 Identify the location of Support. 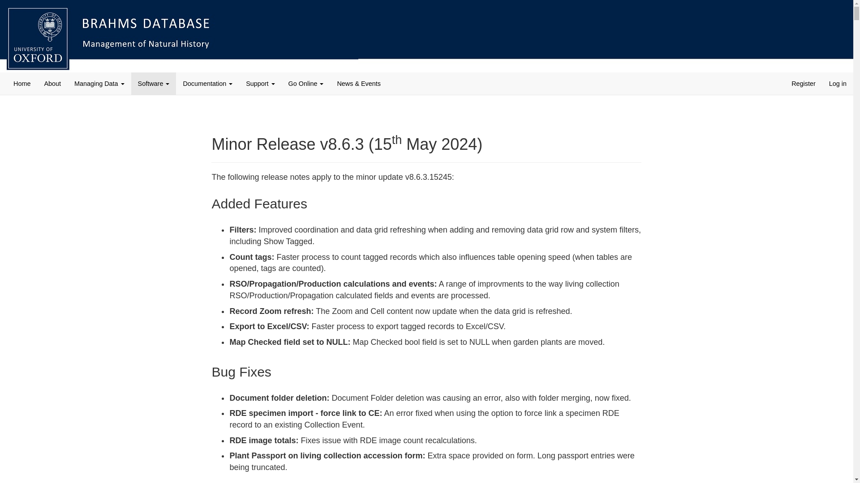
(260, 83).